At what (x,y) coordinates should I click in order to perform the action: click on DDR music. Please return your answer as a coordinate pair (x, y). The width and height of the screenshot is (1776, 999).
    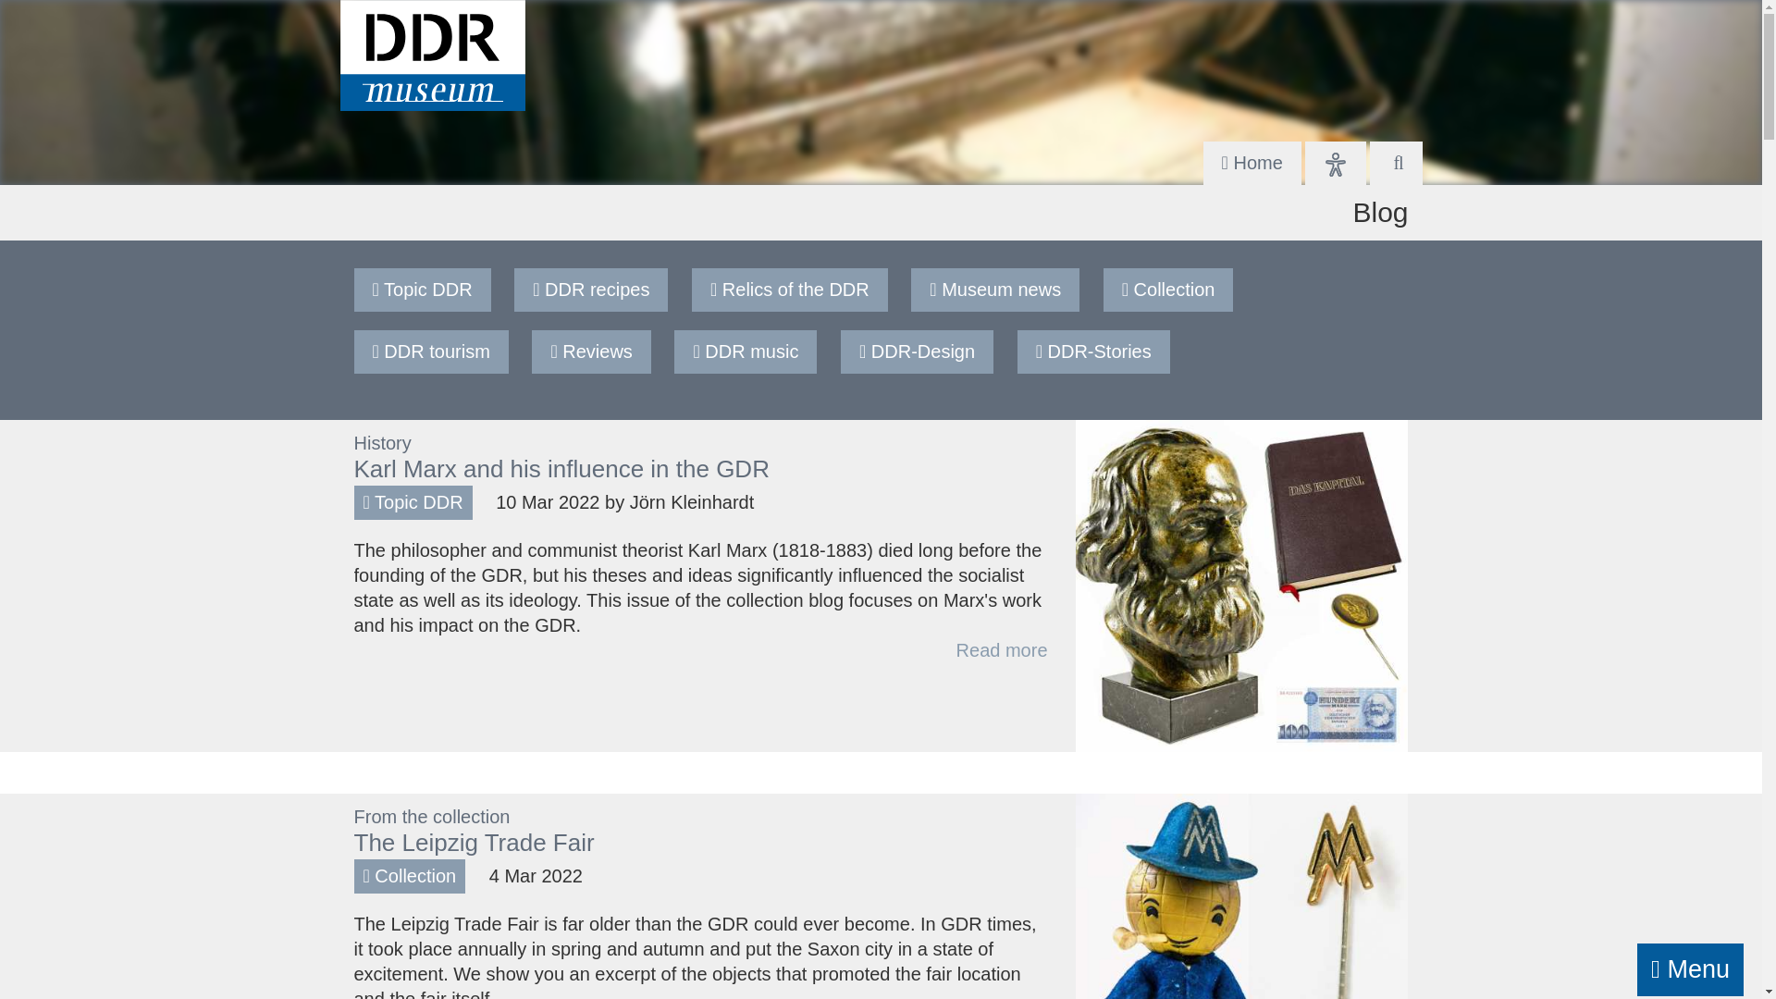
    Looking at the image, I should click on (745, 351).